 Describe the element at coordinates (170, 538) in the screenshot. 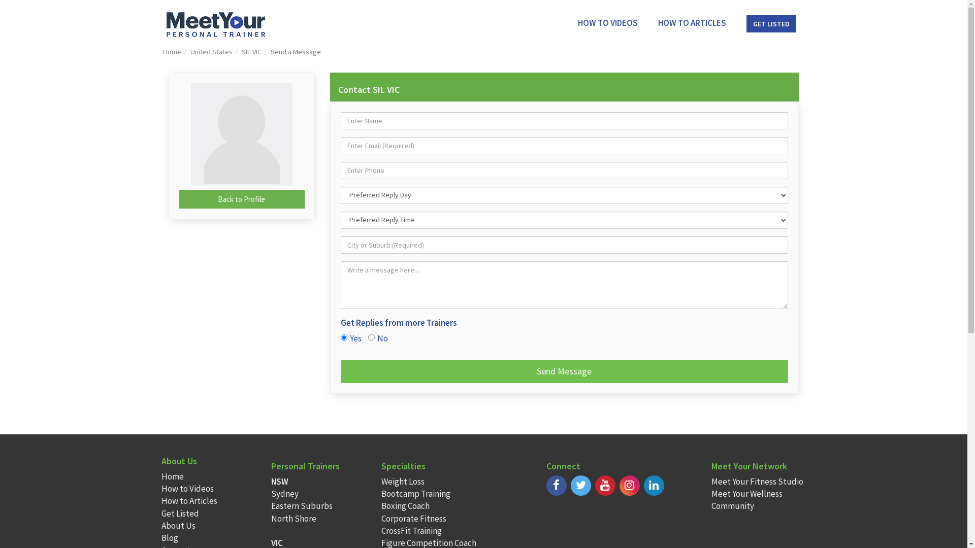

I see `Blog` at that location.